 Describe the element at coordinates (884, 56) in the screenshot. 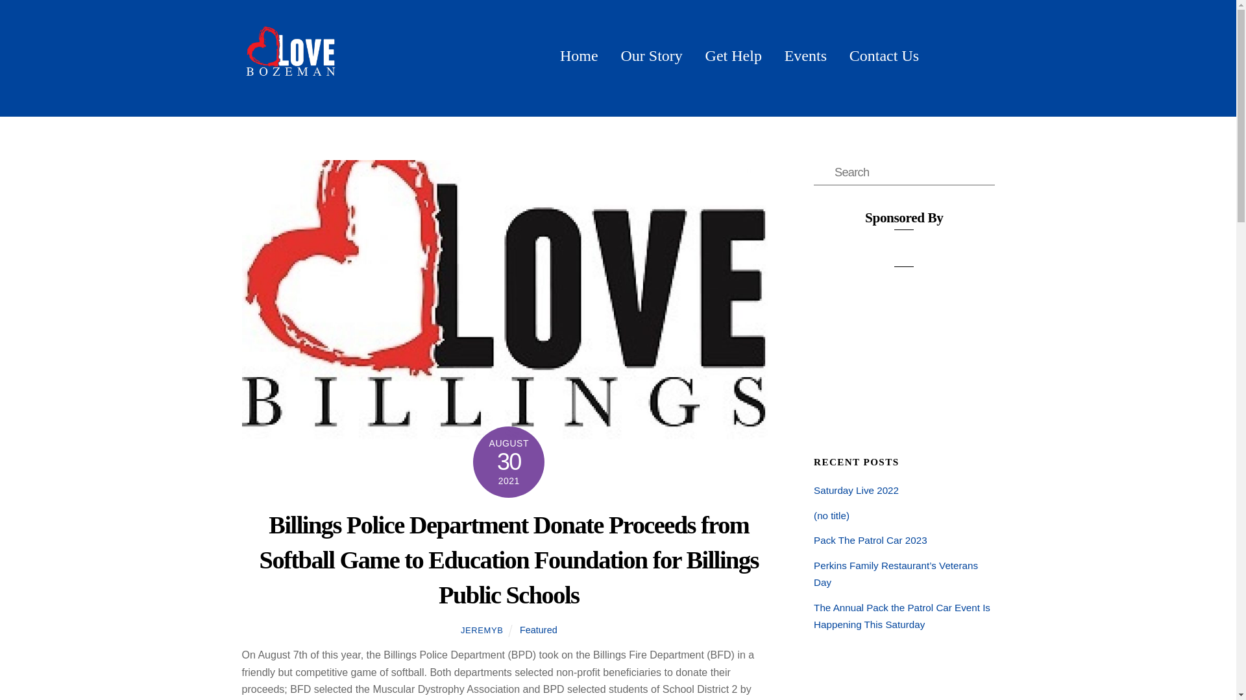

I see `Contact Us` at that location.